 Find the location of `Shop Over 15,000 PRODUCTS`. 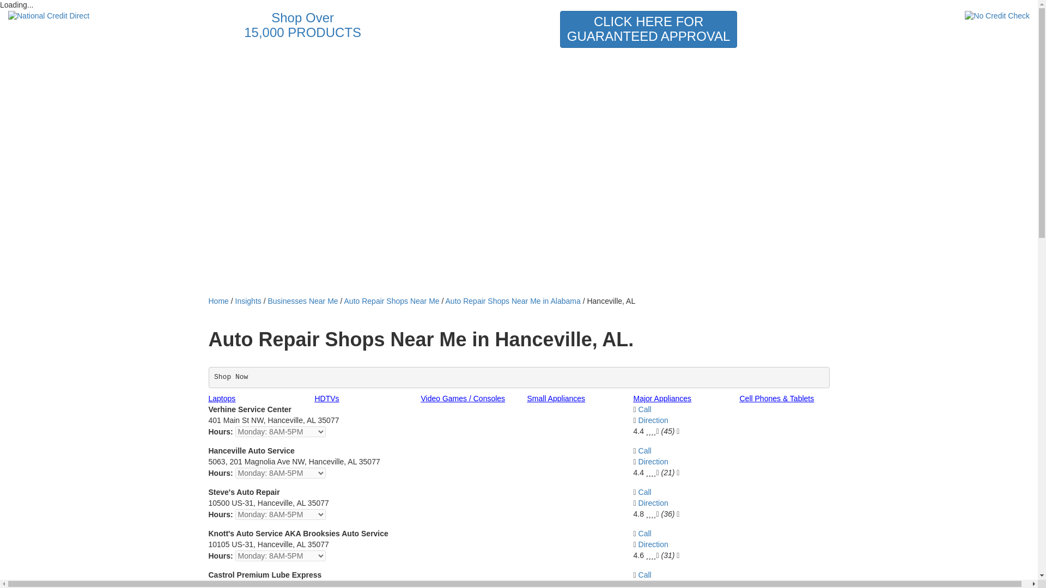

Shop Over 15,000 PRODUCTS is located at coordinates (302, 27).